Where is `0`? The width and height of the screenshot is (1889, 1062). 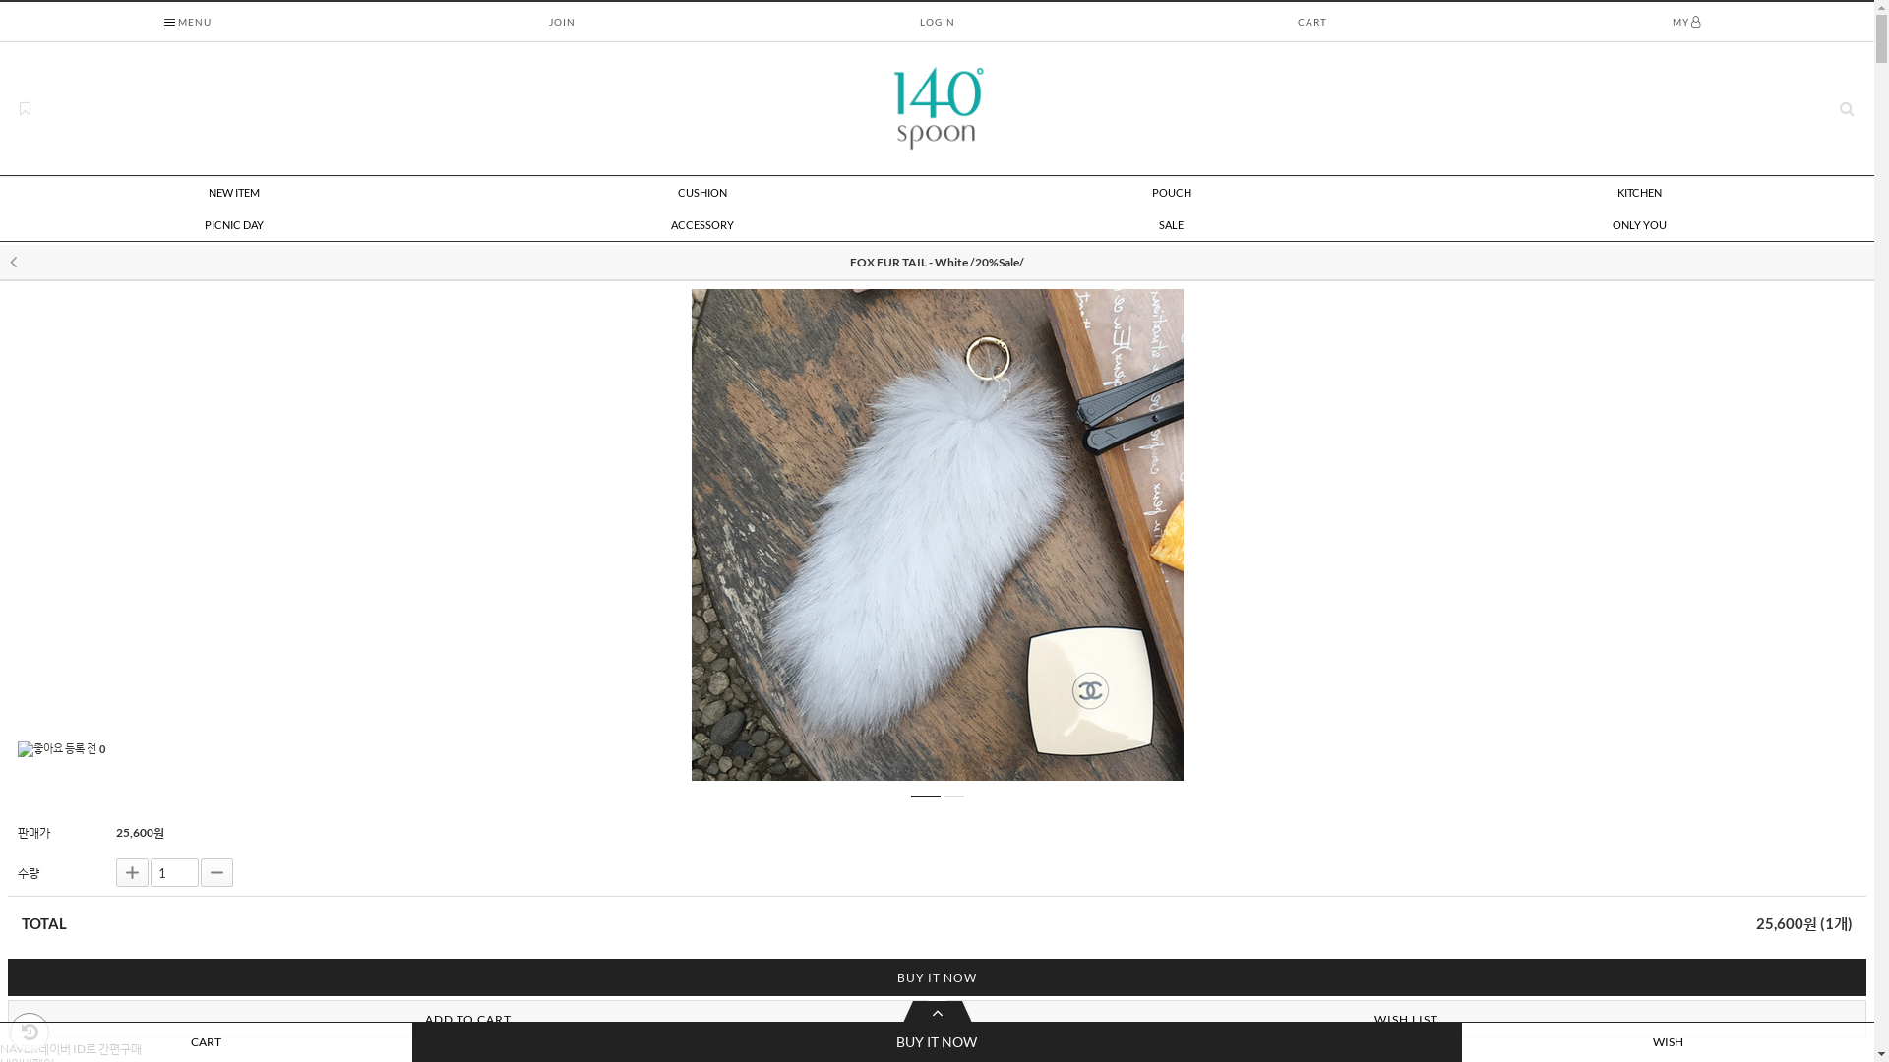 0 is located at coordinates (61, 749).